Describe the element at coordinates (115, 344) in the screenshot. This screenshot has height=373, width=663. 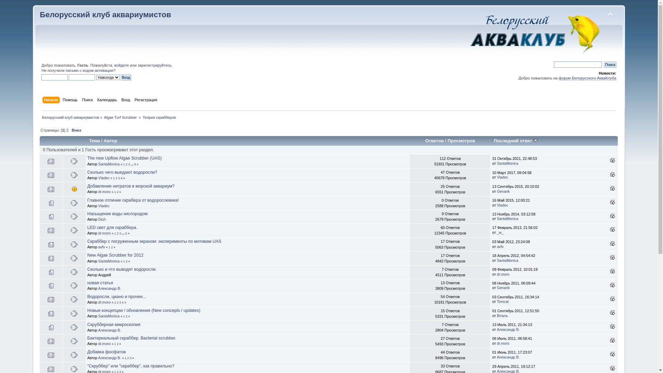
I see `1` at that location.